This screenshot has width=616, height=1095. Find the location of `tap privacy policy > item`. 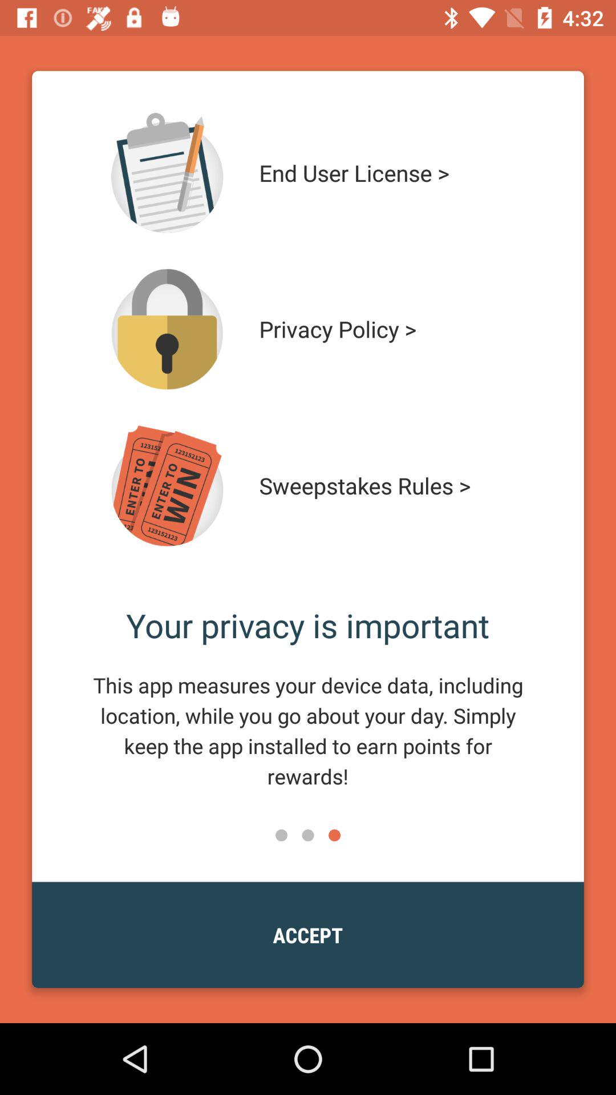

tap privacy policy > item is located at coordinates (387, 329).